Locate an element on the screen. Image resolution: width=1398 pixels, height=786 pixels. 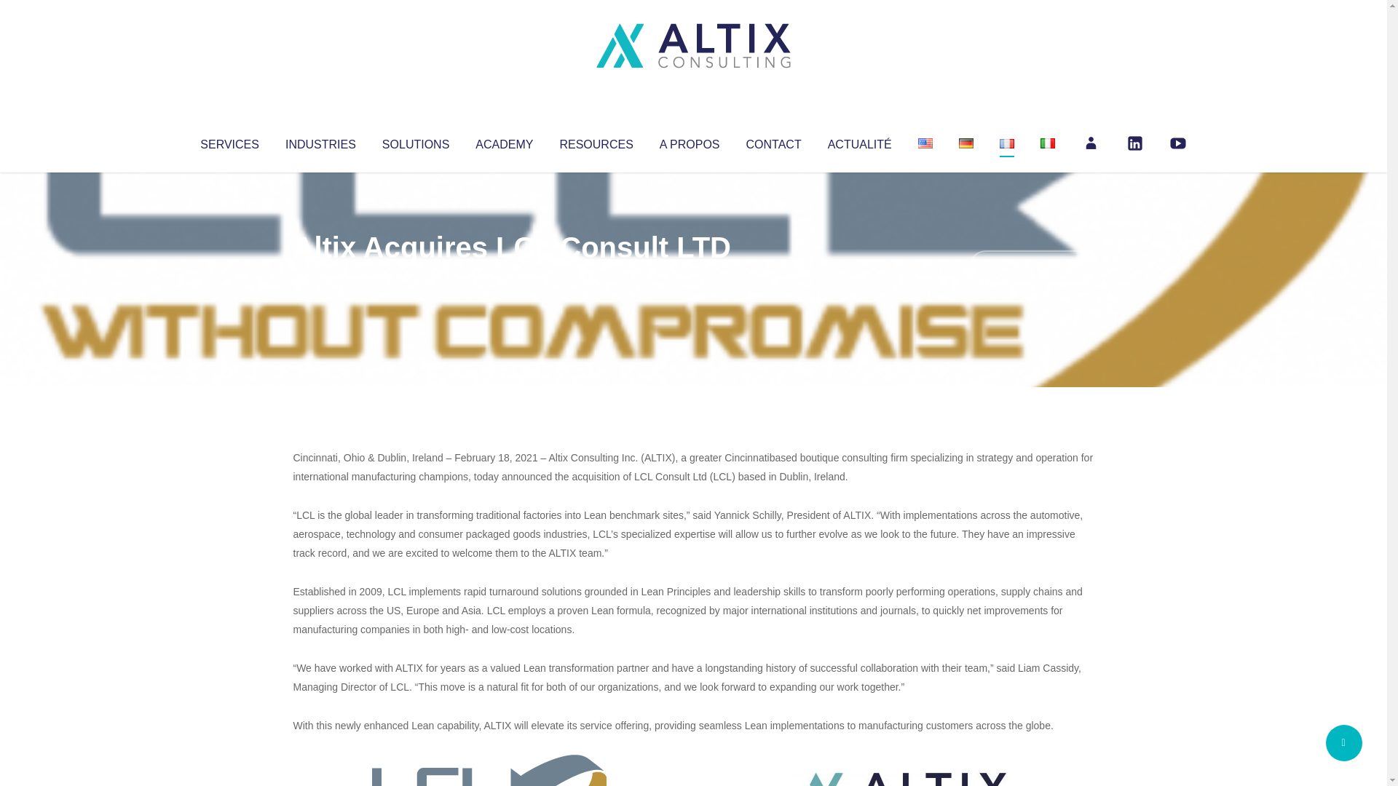
Altix is located at coordinates (320, 277).